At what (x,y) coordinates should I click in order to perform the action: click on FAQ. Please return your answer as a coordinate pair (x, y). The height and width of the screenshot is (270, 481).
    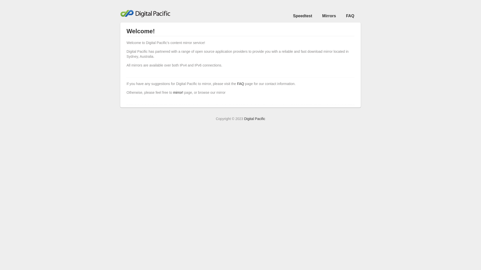
    Looking at the image, I should click on (350, 16).